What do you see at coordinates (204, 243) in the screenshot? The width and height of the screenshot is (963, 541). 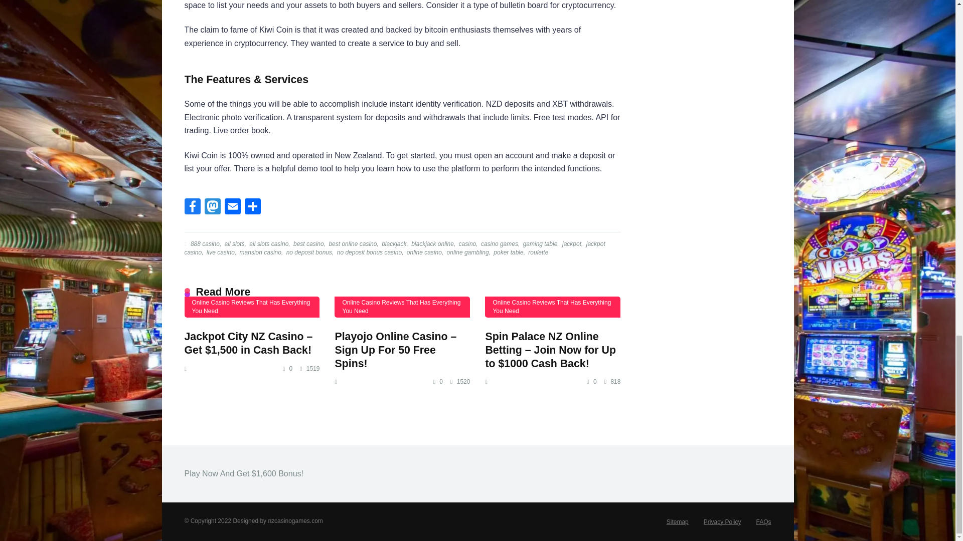 I see `888 casino` at bounding box center [204, 243].